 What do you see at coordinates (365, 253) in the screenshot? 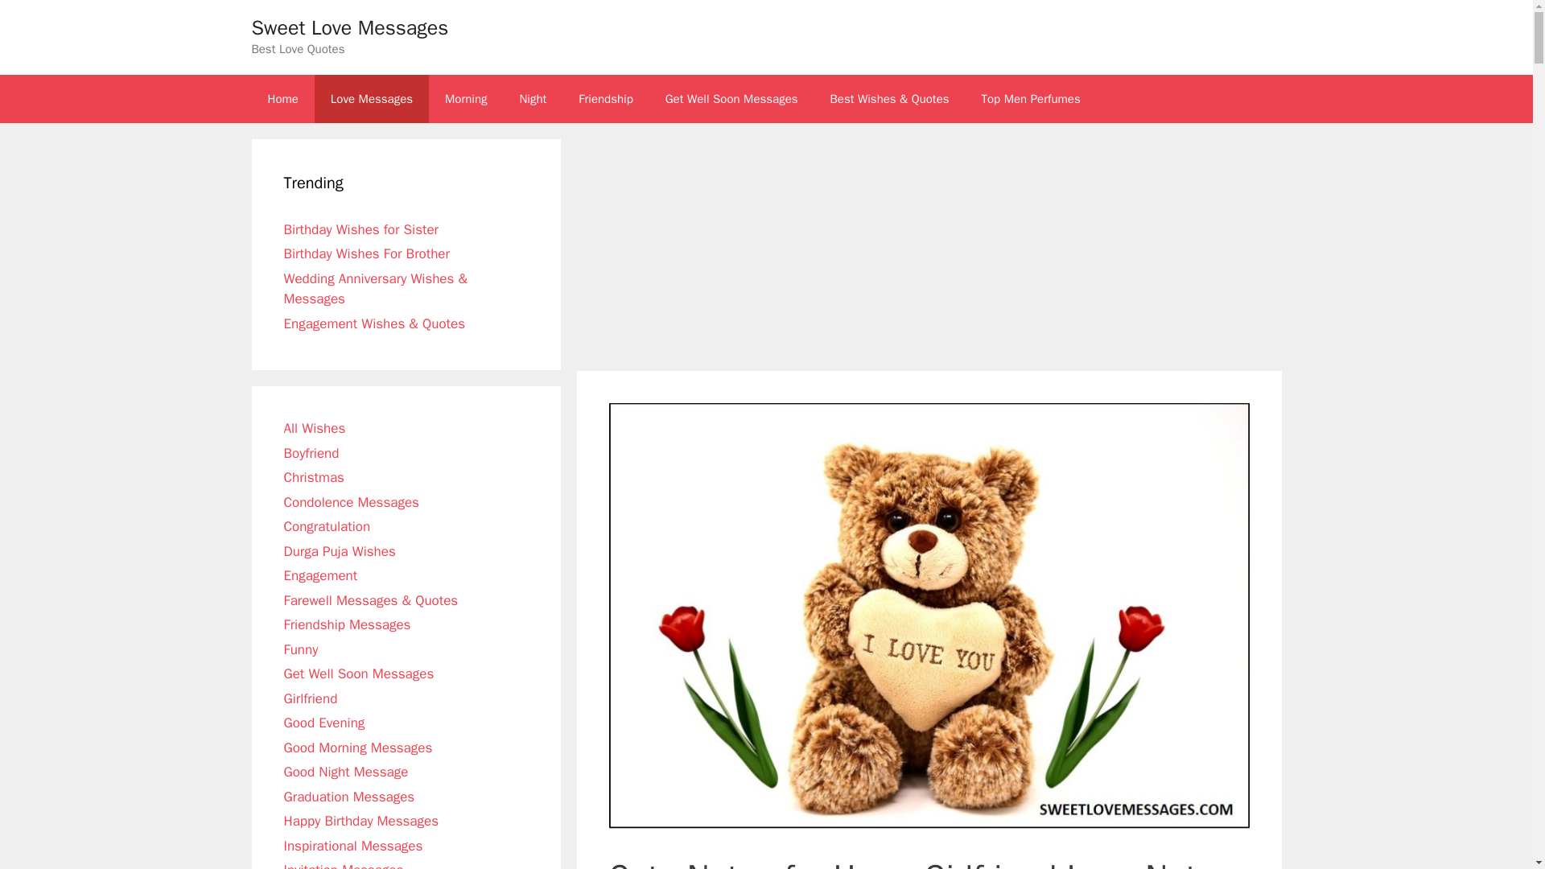
I see `Birthday Wishes For Brother` at bounding box center [365, 253].